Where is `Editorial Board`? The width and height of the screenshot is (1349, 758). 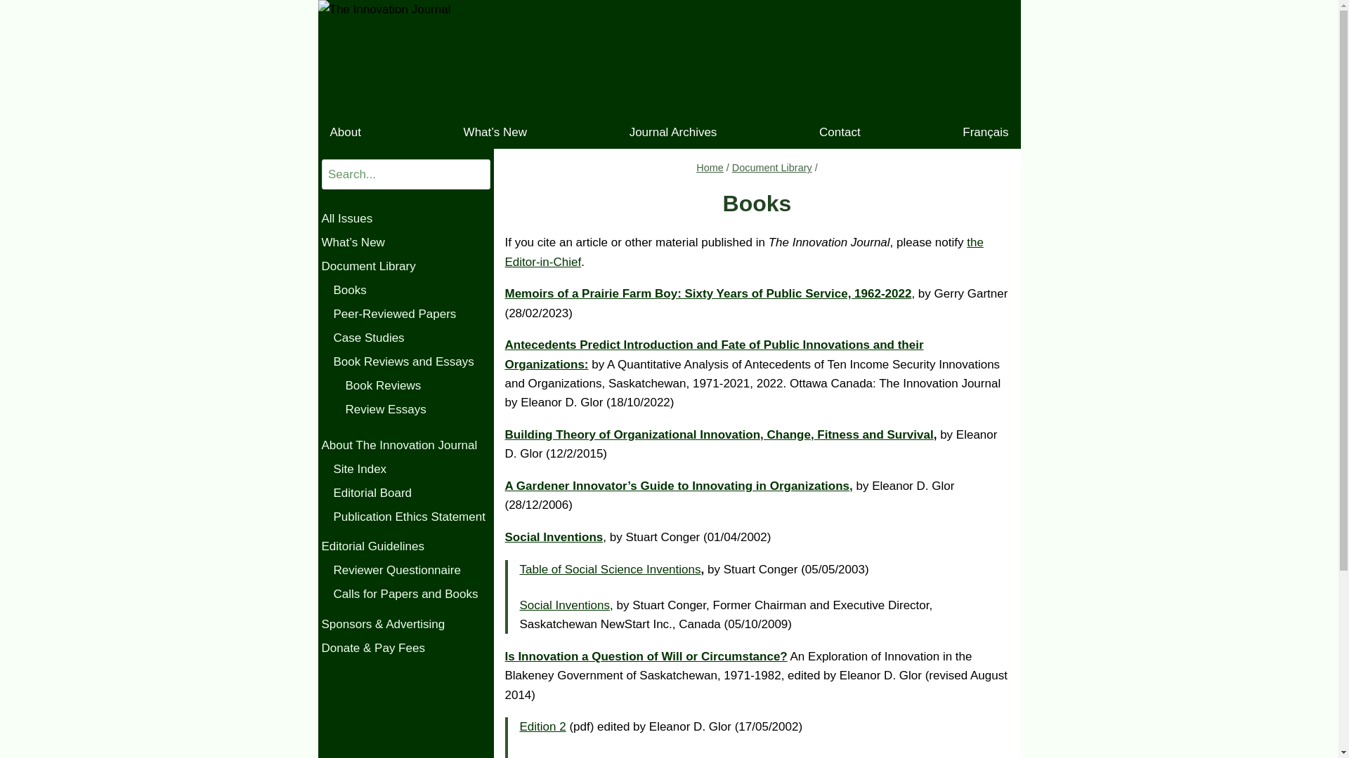
Editorial Board is located at coordinates (412, 493).